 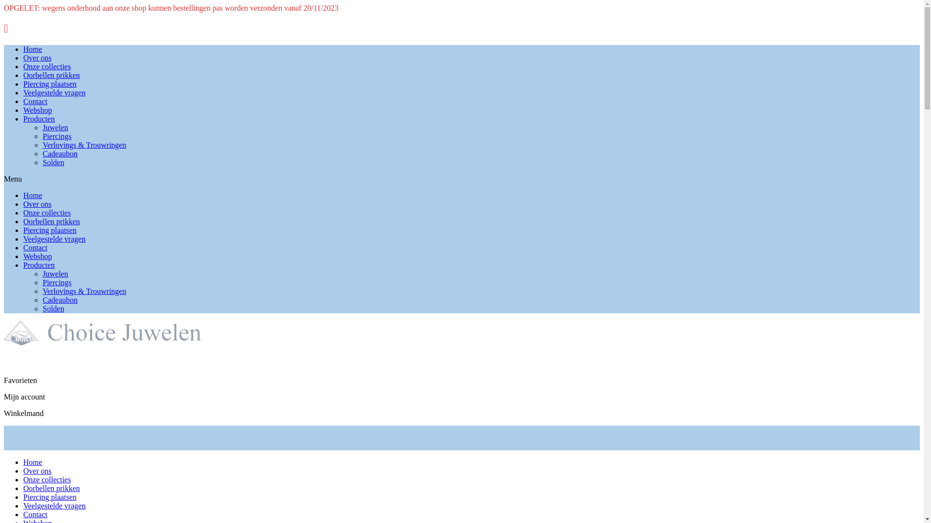 What do you see at coordinates (60, 154) in the screenshot?
I see `Cadeaubon` at bounding box center [60, 154].